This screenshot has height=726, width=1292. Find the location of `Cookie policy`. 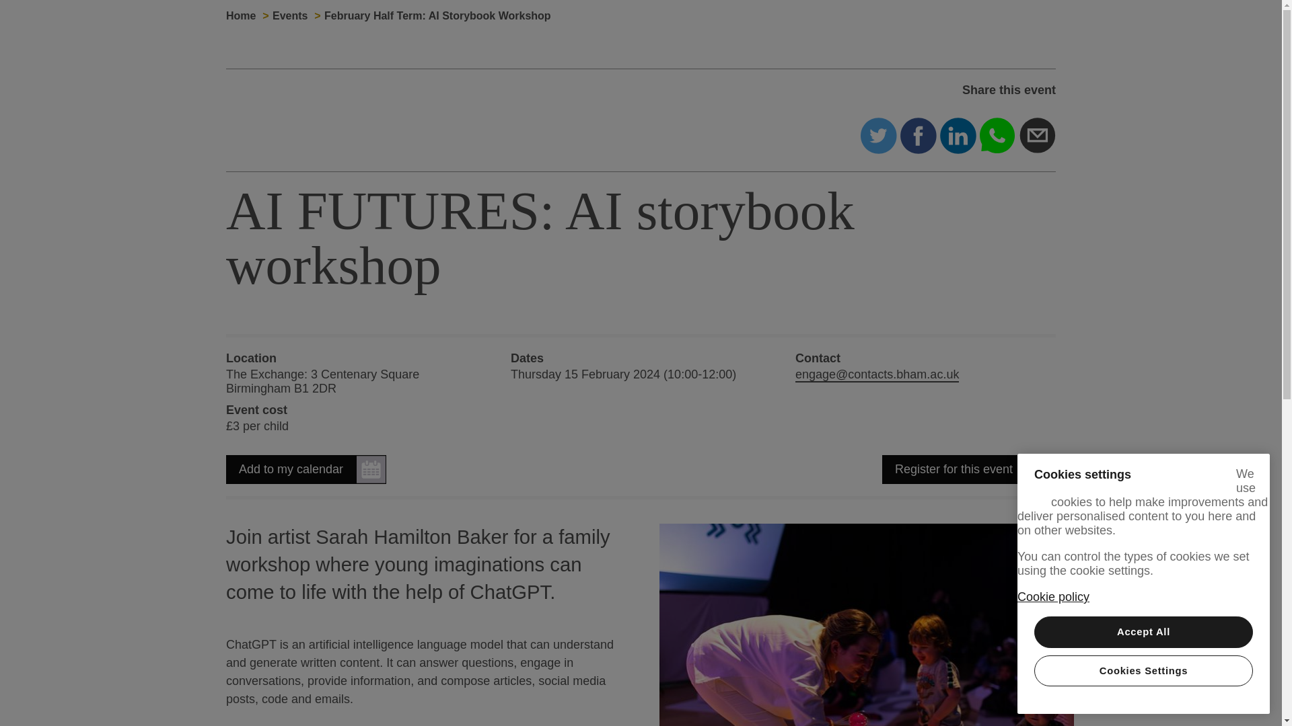

Cookie policy is located at coordinates (1053, 597).